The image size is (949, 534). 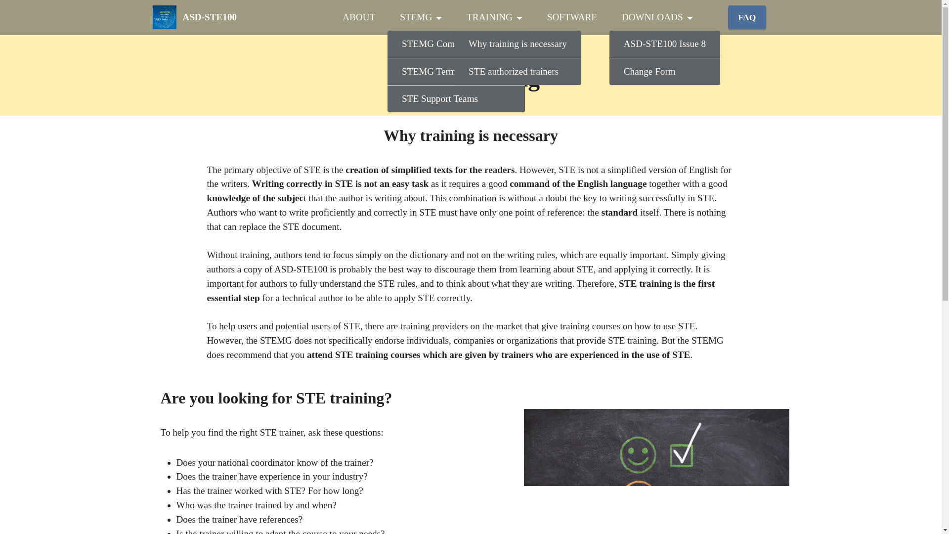 What do you see at coordinates (456, 44) in the screenshot?
I see `STEMG Composition` at bounding box center [456, 44].